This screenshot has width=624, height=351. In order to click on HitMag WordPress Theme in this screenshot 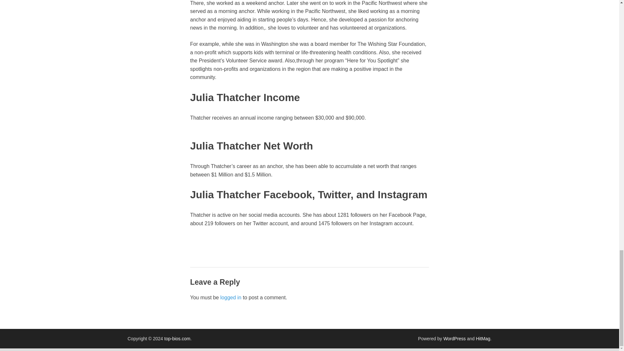, I will do `click(483, 338)`.